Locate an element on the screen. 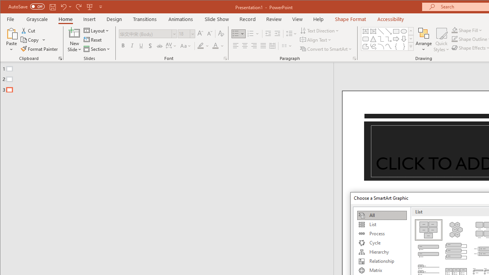 Image resolution: width=489 pixels, height=275 pixels. Curve is located at coordinates (388, 47).